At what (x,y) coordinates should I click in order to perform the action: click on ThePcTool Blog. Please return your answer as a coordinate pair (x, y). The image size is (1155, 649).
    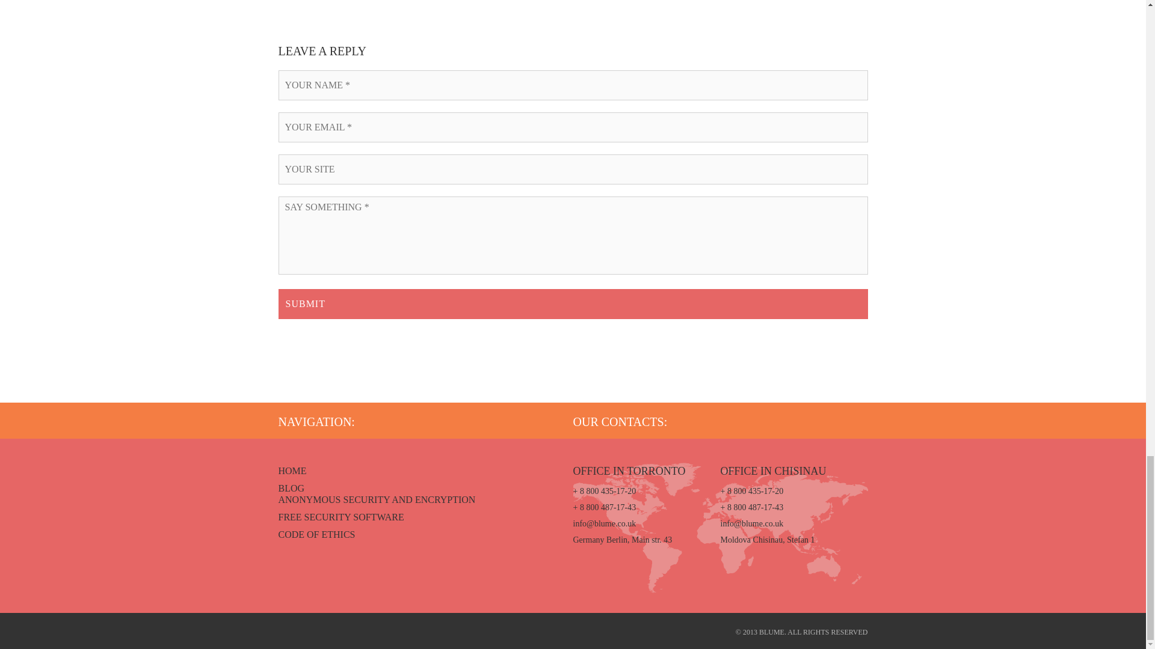
    Looking at the image, I should click on (291, 488).